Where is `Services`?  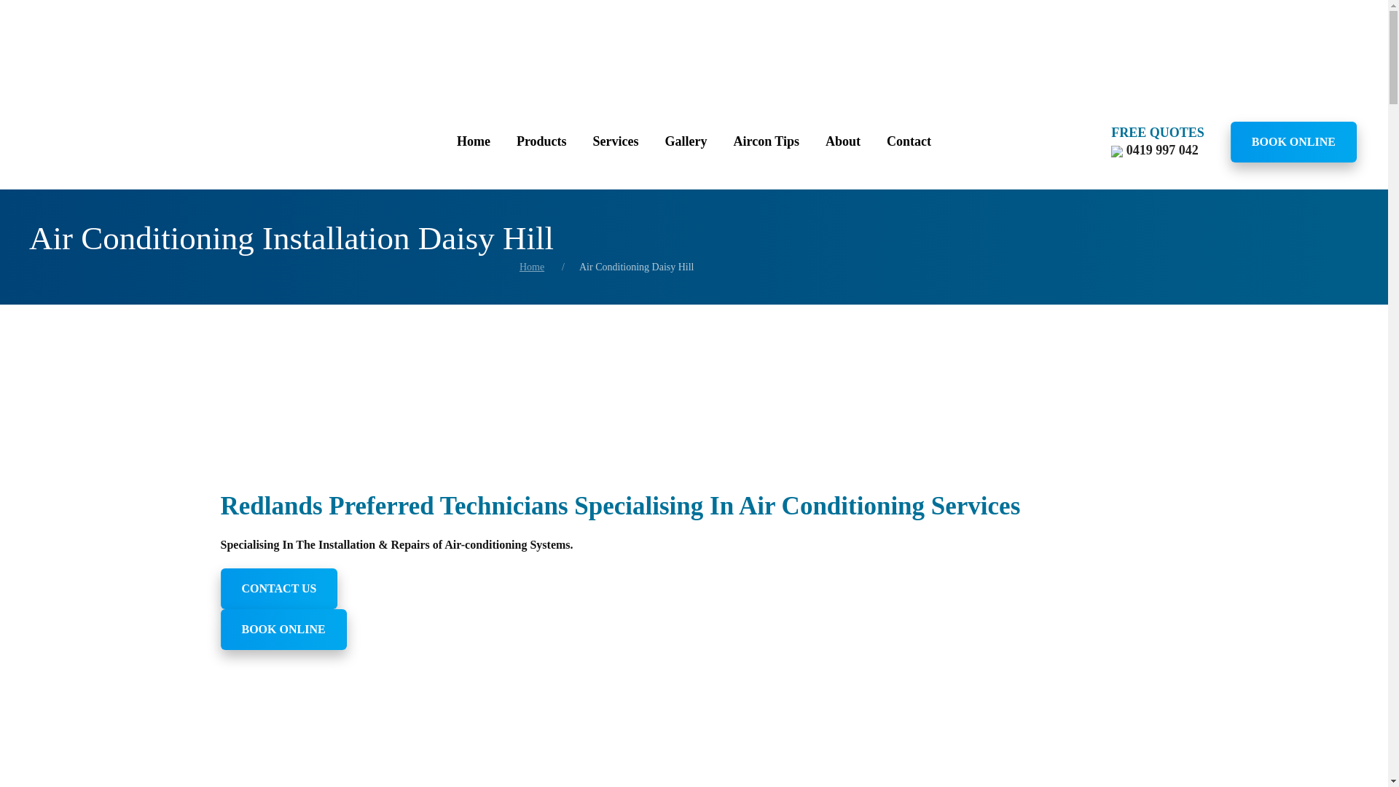 Services is located at coordinates (616, 141).